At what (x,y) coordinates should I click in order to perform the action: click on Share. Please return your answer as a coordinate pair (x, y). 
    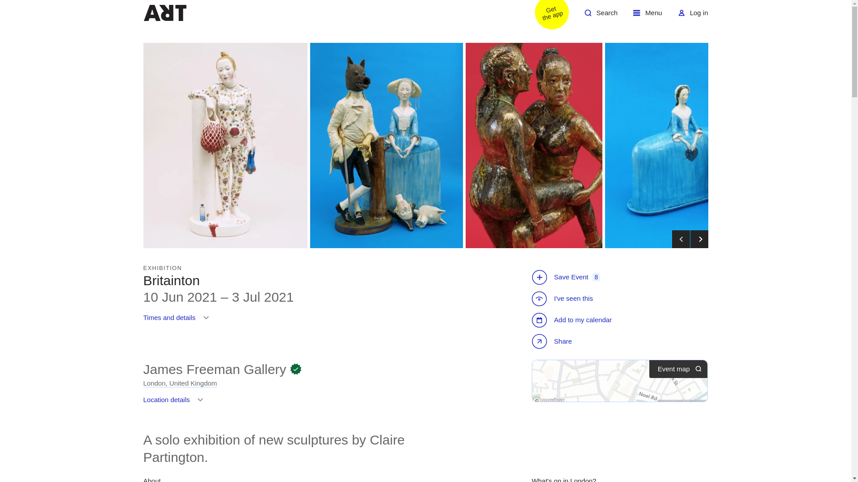
    Looking at the image, I should click on (546, 16).